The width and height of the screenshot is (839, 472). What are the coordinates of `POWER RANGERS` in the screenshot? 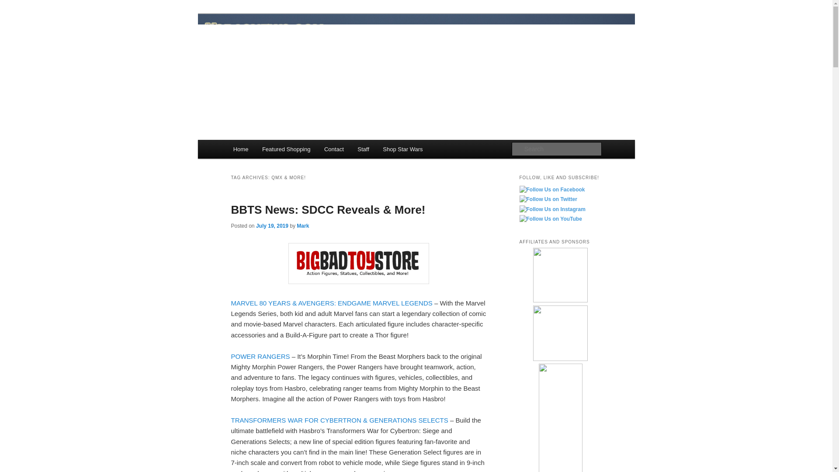 It's located at (261, 356).